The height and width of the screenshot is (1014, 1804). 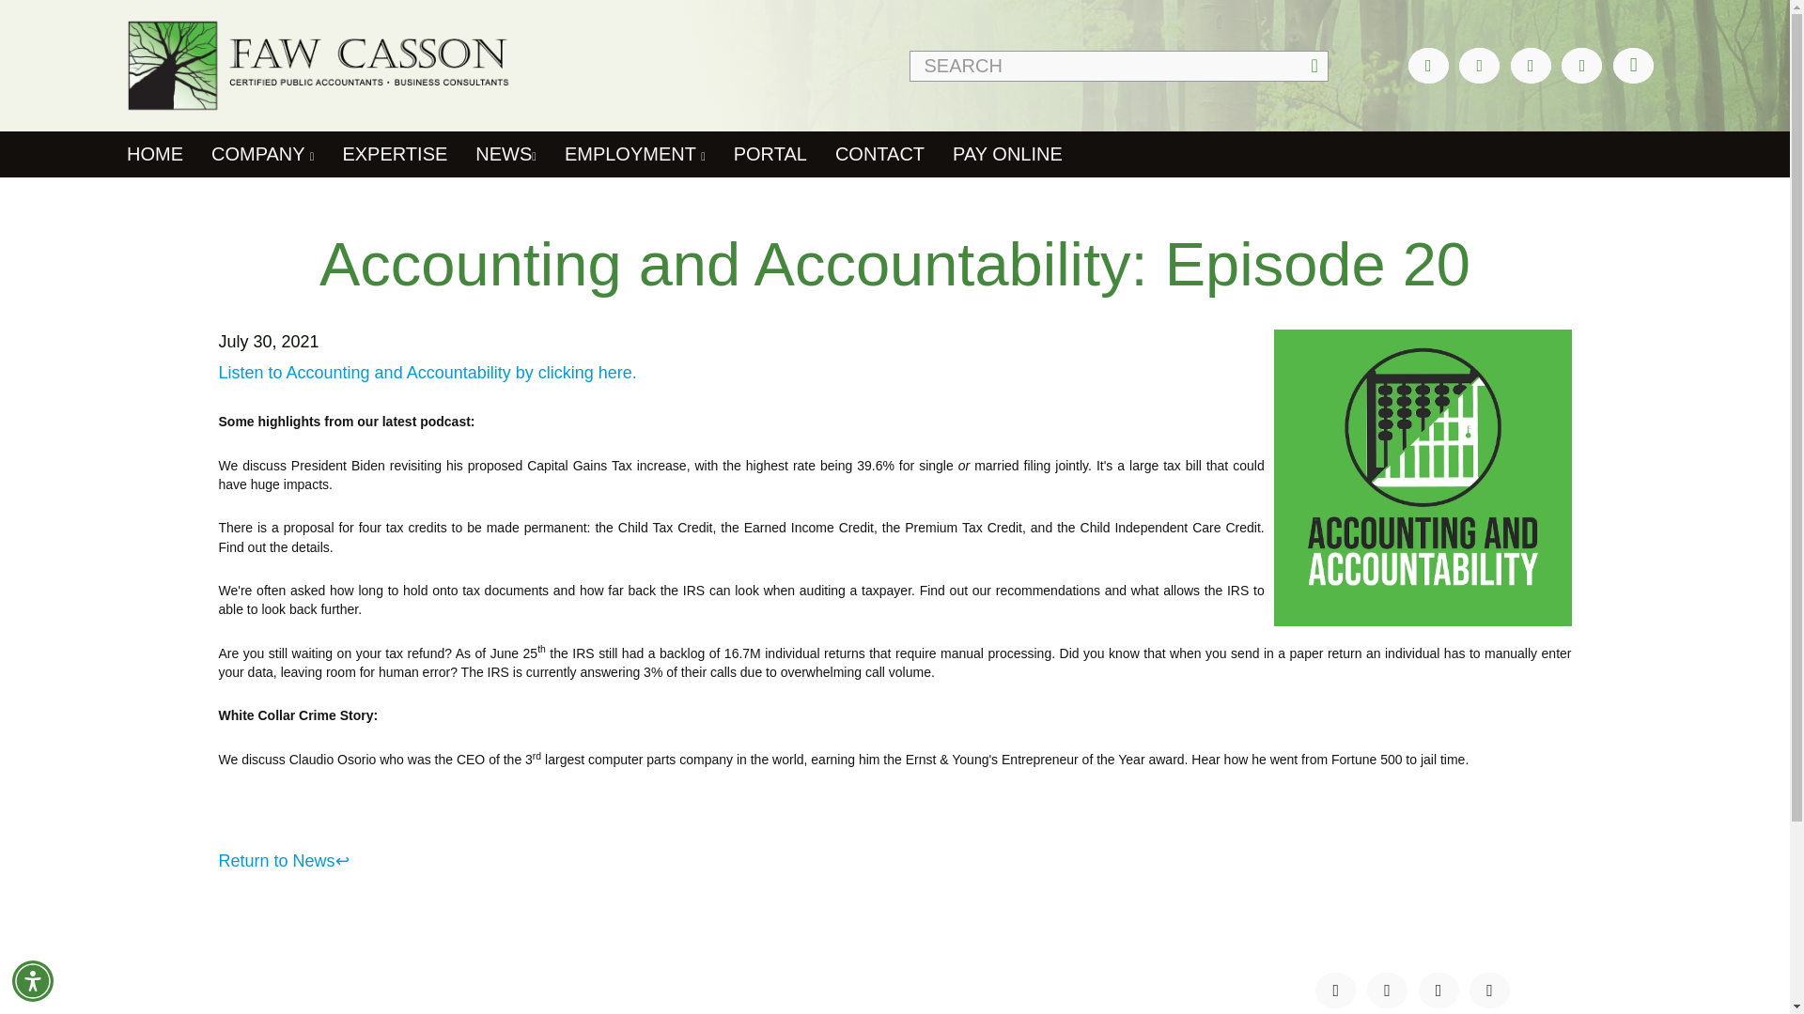 I want to click on WE BELONG TO AGN, so click(x=648, y=988).